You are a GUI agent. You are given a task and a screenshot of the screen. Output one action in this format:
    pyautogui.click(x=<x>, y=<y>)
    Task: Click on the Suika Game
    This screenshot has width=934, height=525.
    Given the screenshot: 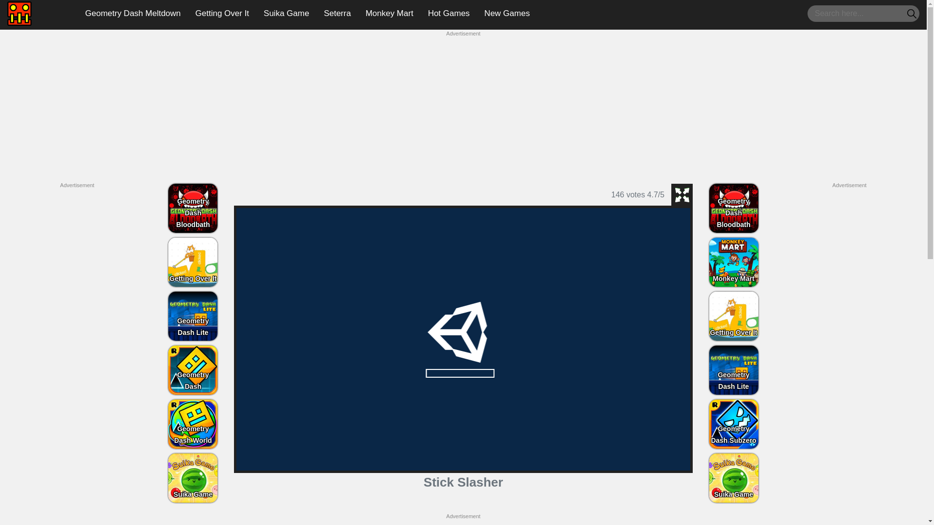 What is the action you would take?
    pyautogui.click(x=193, y=477)
    